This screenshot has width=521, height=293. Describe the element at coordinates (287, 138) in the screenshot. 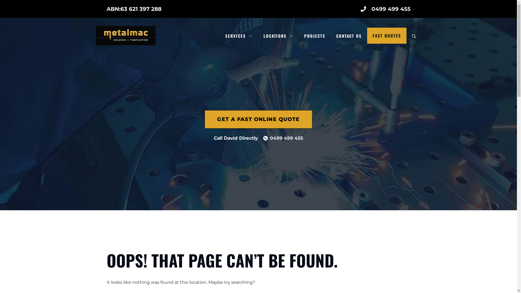

I see `0499 499 455` at that location.